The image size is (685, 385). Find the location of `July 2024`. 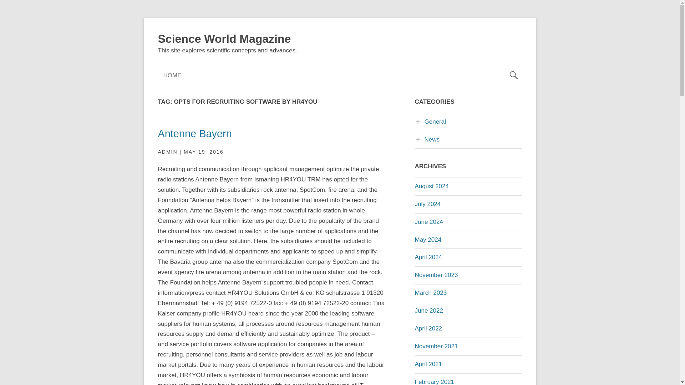

July 2024 is located at coordinates (427, 204).